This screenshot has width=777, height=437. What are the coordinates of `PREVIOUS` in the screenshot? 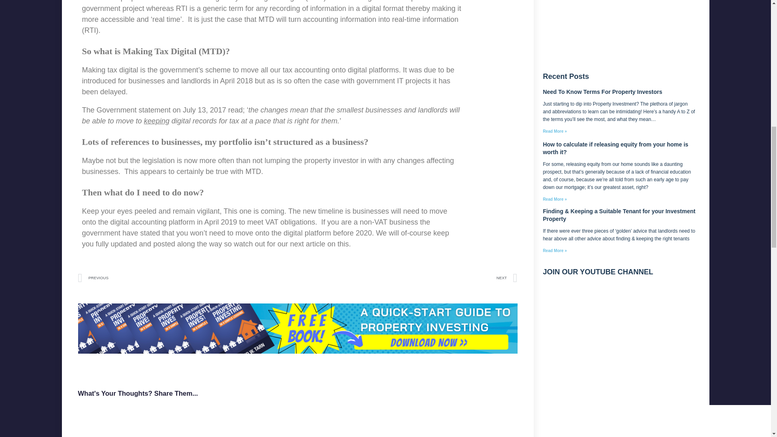 It's located at (188, 278).